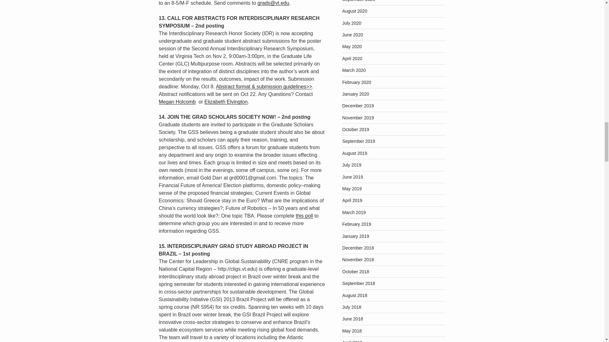  Describe the element at coordinates (226, 102) in the screenshot. I see `Elizabeth Elvington` at that location.